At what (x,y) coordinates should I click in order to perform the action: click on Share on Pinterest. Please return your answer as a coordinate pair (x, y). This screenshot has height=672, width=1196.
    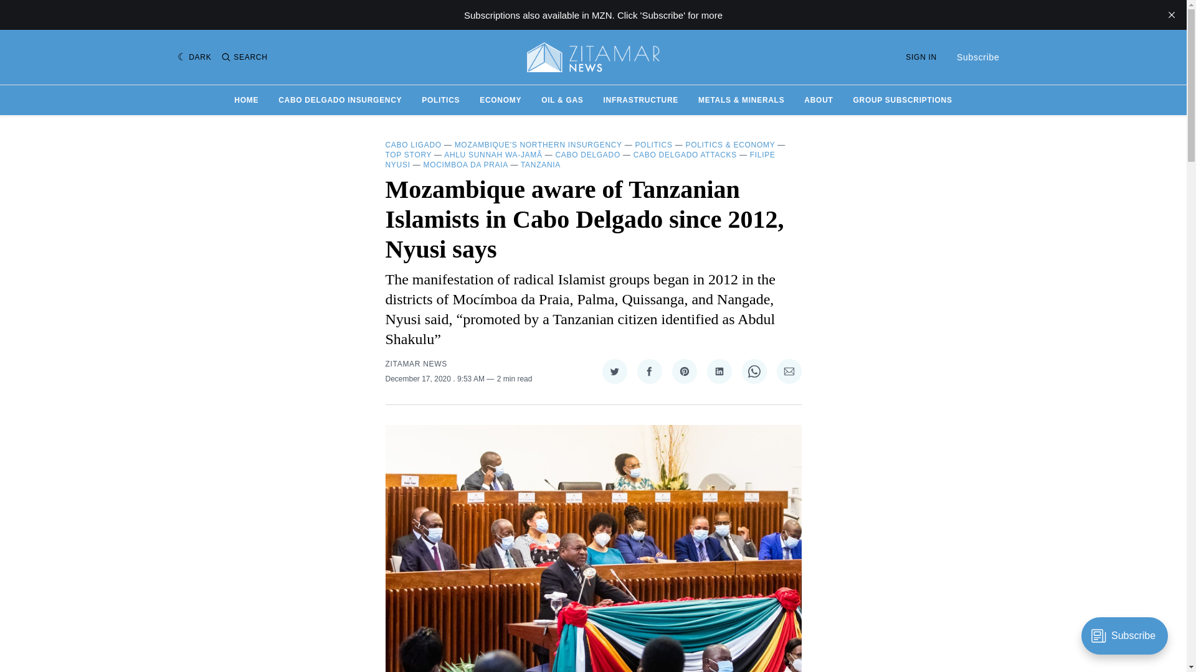
    Looking at the image, I should click on (683, 371).